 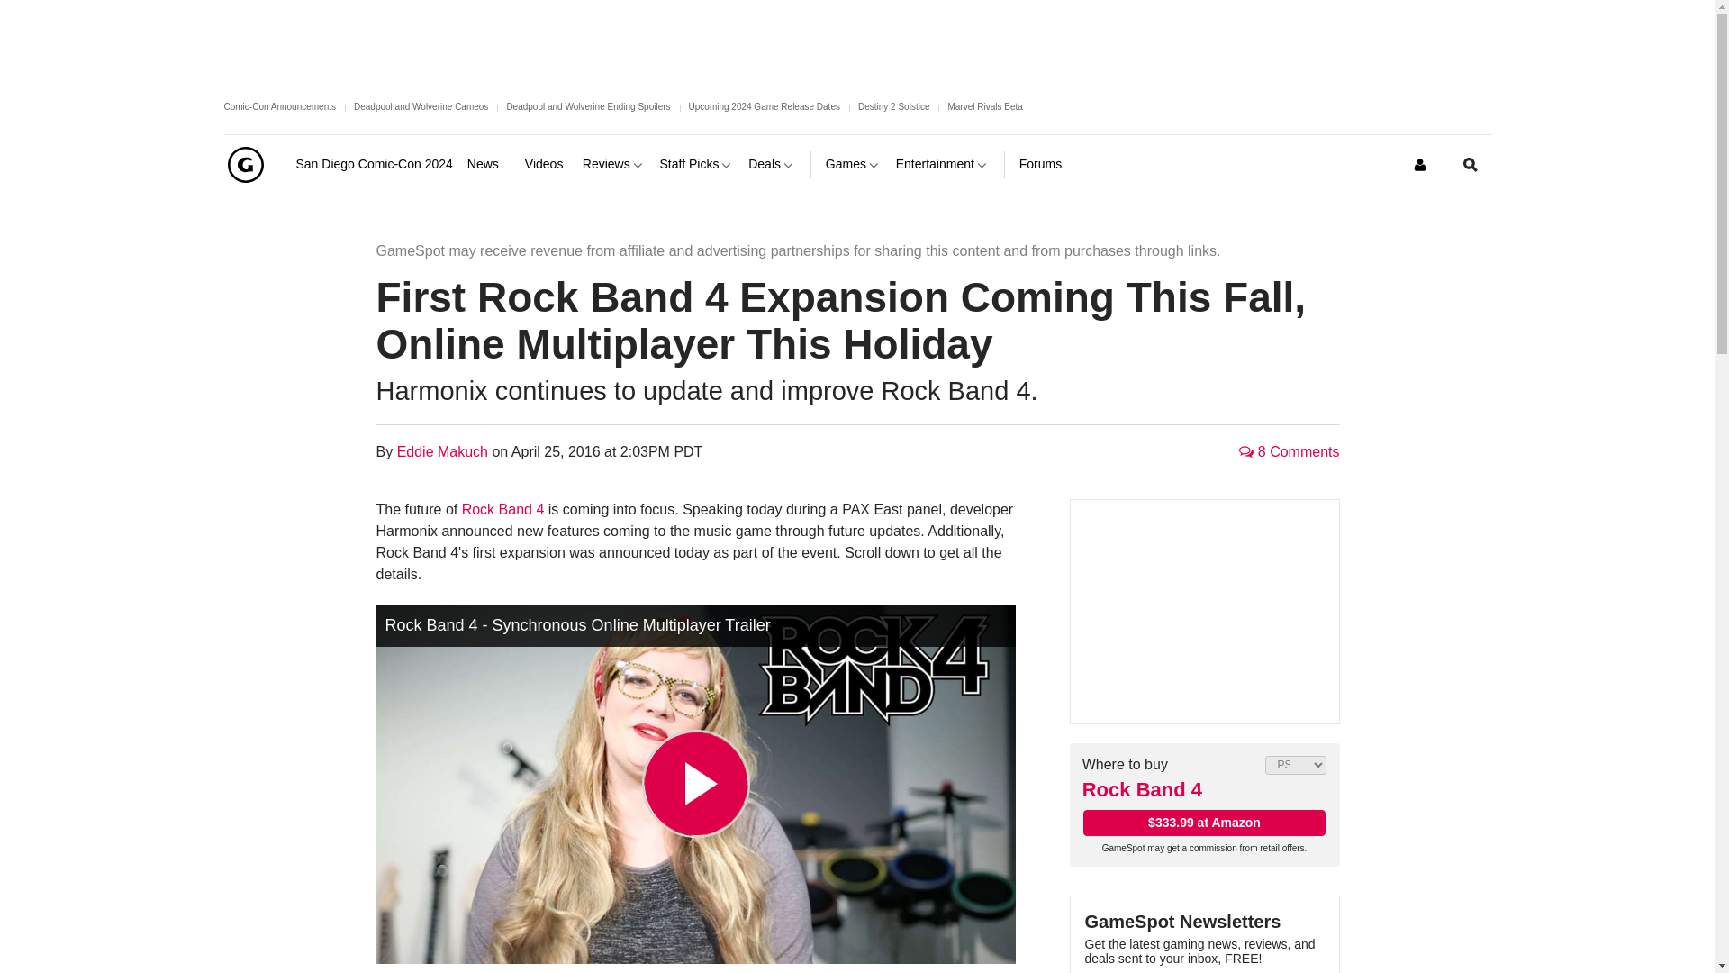 I want to click on Videos, so click(x=547, y=164).